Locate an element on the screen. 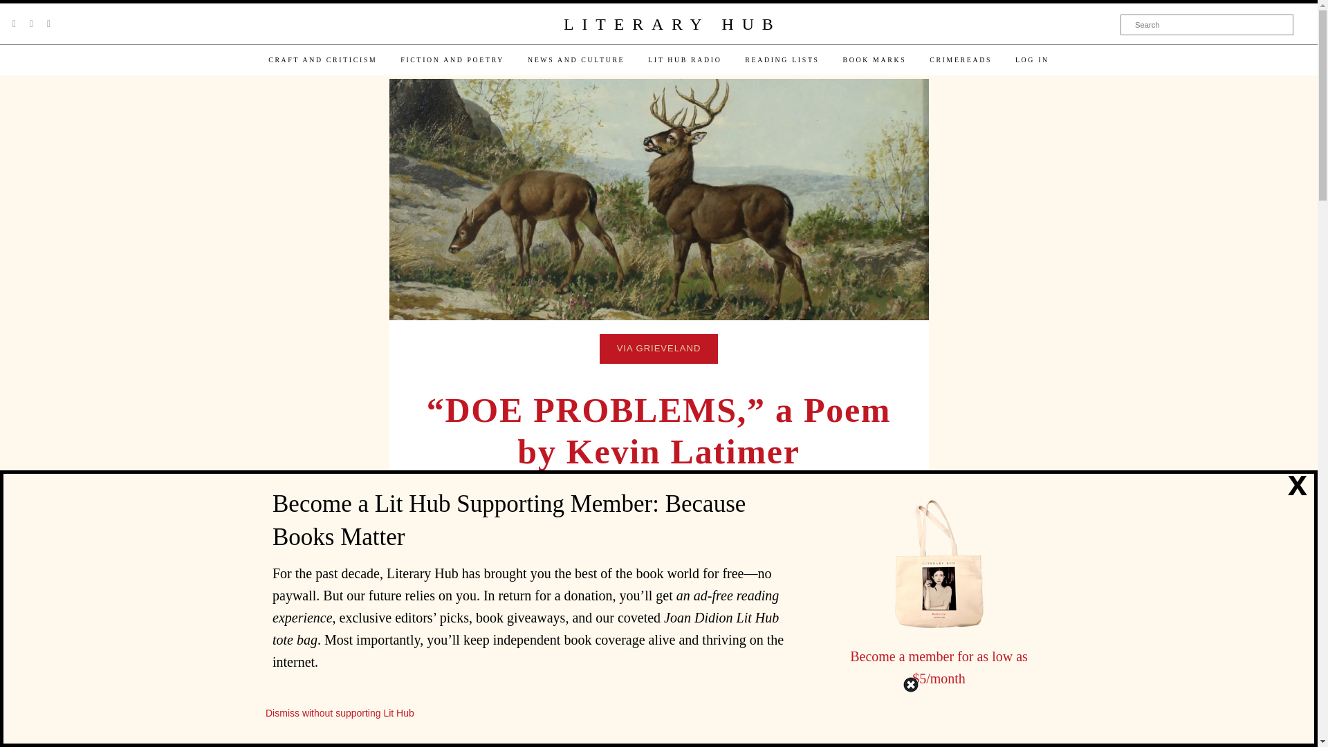  FICTION AND POETRY is located at coordinates (452, 59).